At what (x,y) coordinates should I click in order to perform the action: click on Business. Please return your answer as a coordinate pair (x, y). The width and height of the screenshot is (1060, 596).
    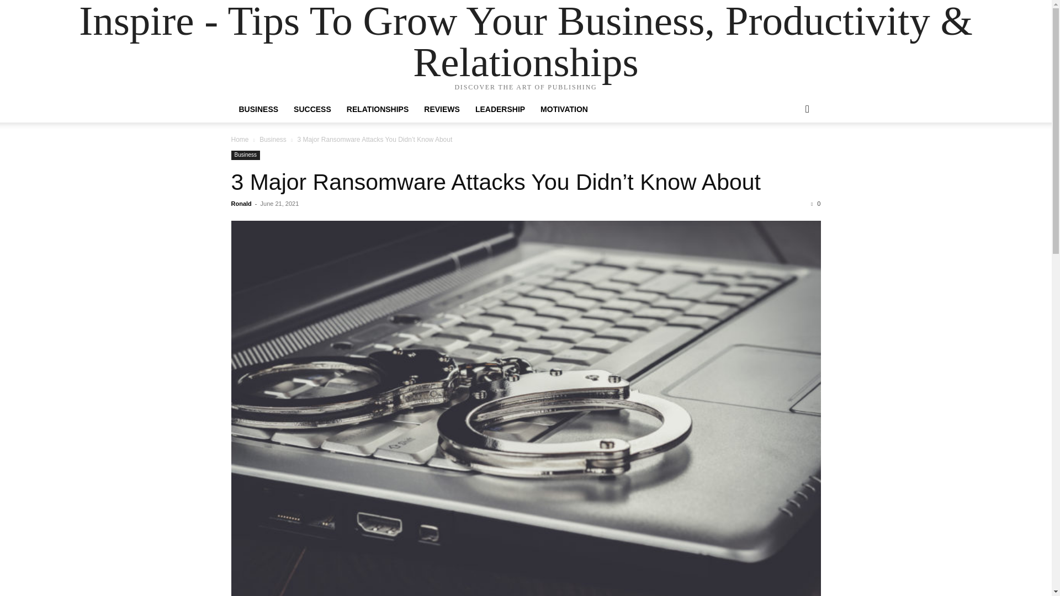
    Looking at the image, I should click on (273, 140).